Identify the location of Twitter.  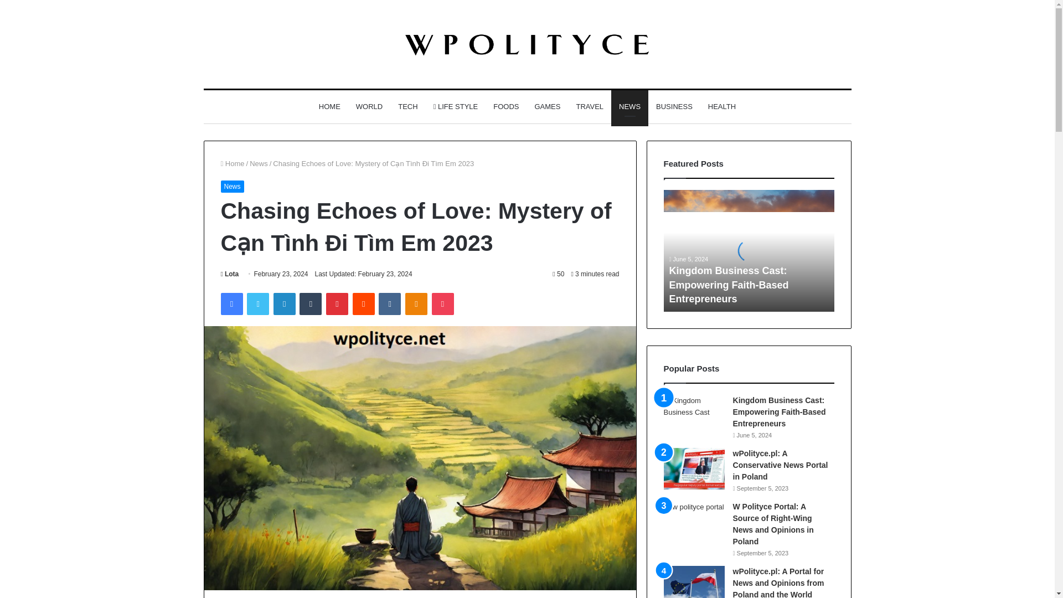
(257, 304).